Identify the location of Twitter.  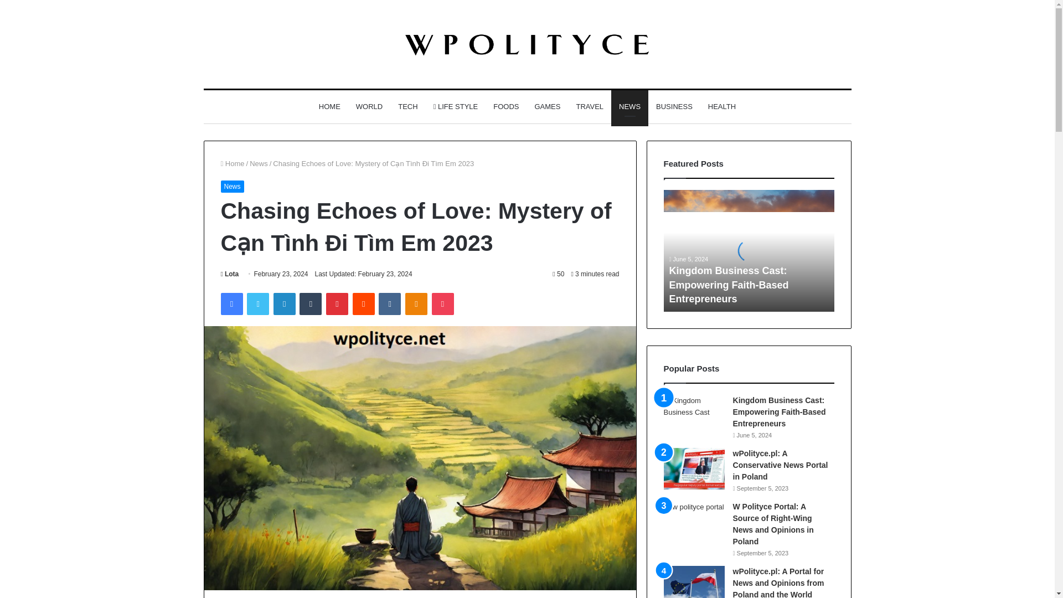
(257, 304).